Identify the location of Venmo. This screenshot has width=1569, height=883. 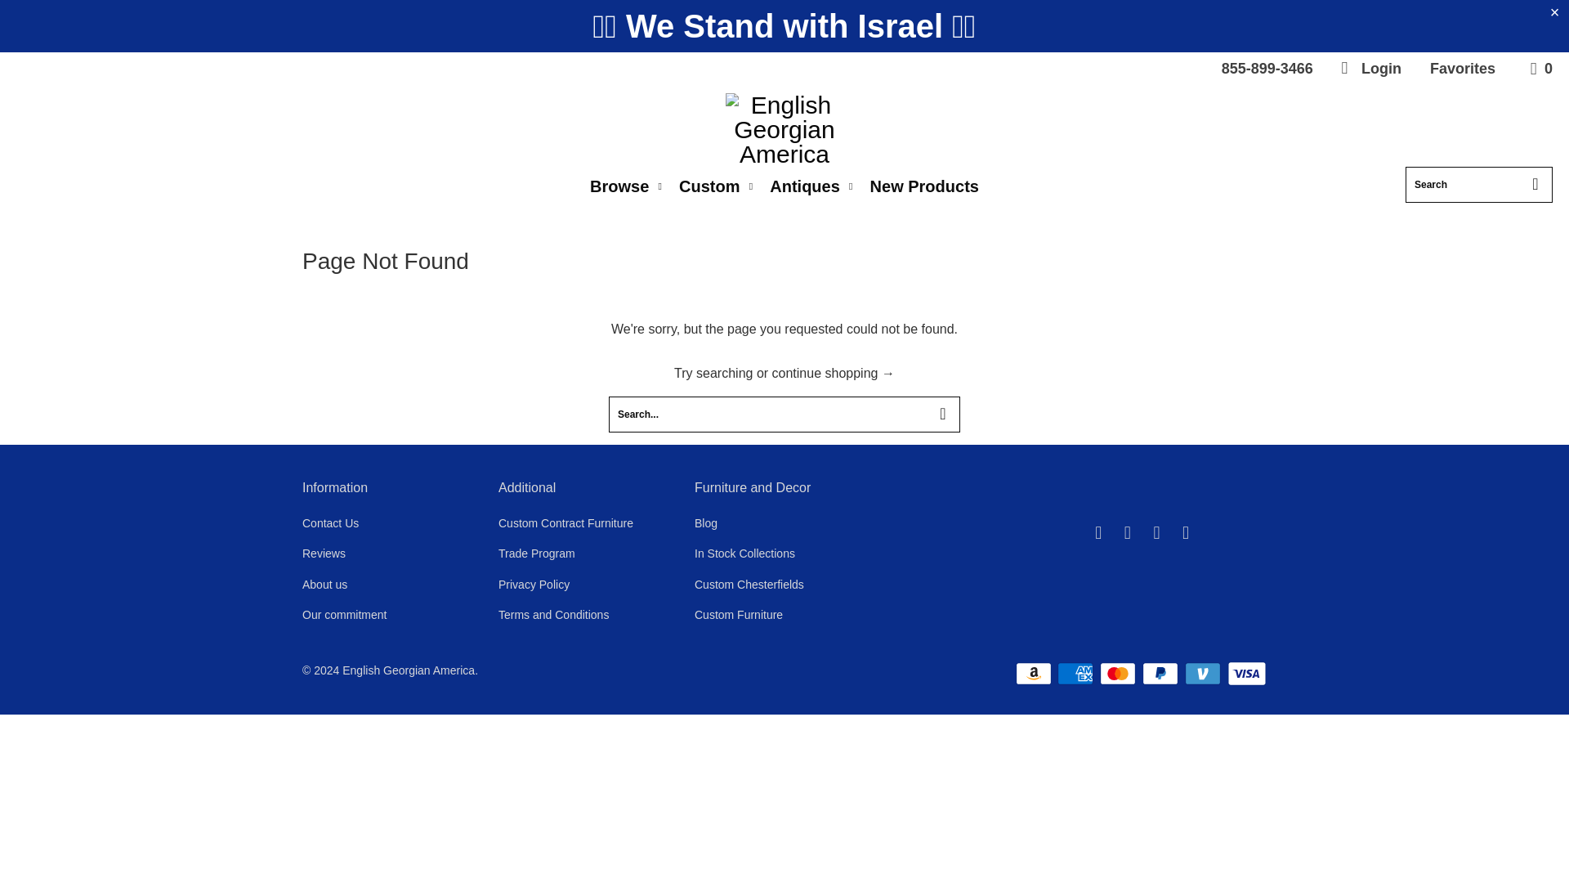
(1204, 674).